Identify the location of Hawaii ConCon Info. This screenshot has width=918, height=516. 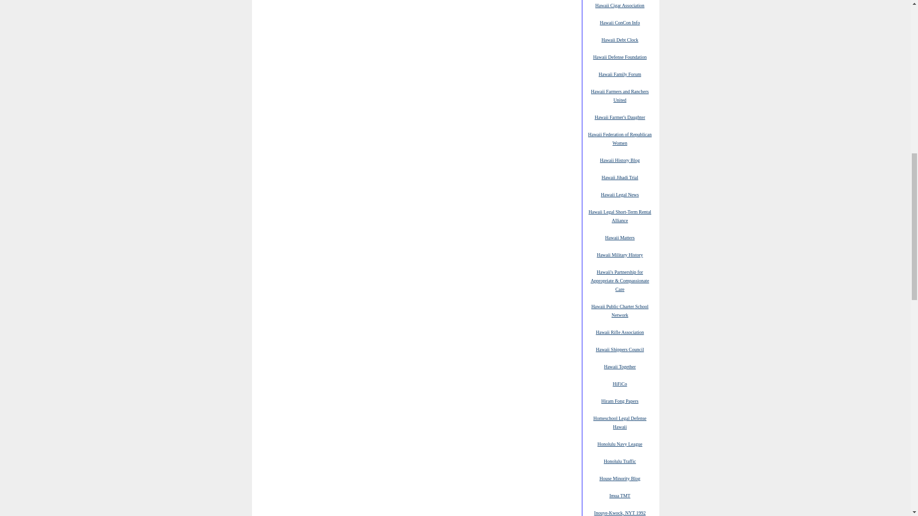
(620, 22).